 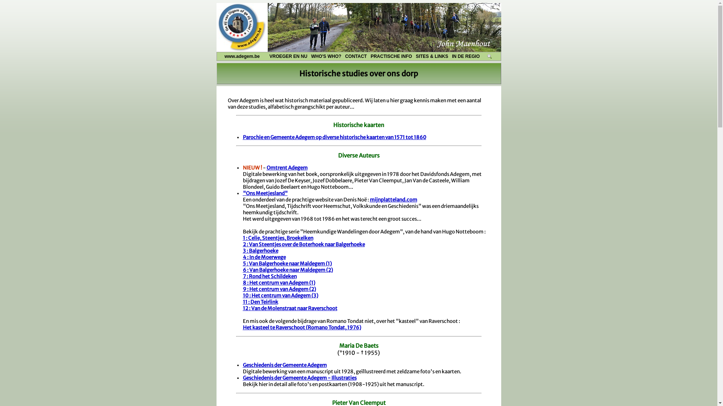 What do you see at coordinates (394, 200) in the screenshot?
I see `mijnplatteland.com` at bounding box center [394, 200].